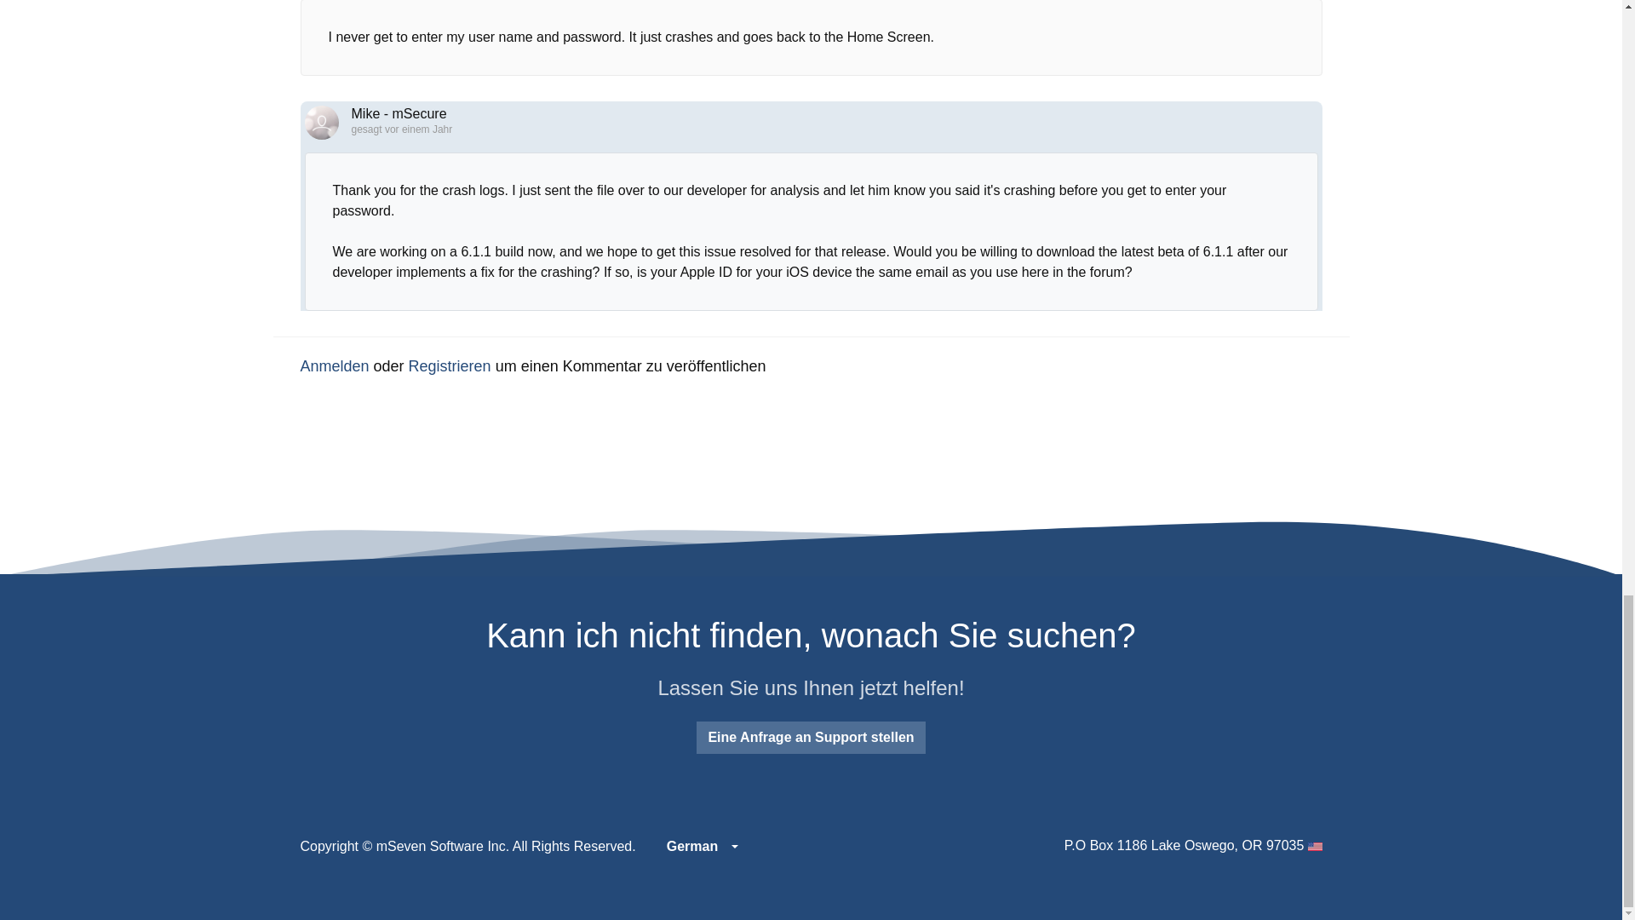 The height and width of the screenshot is (920, 1635). Describe the element at coordinates (811, 737) in the screenshot. I see `Eine Anfrage an Support stellen` at that location.